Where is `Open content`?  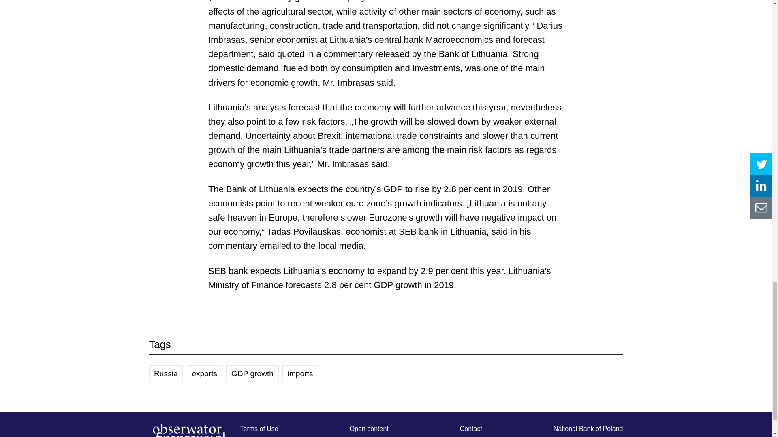
Open content is located at coordinates (369, 429).